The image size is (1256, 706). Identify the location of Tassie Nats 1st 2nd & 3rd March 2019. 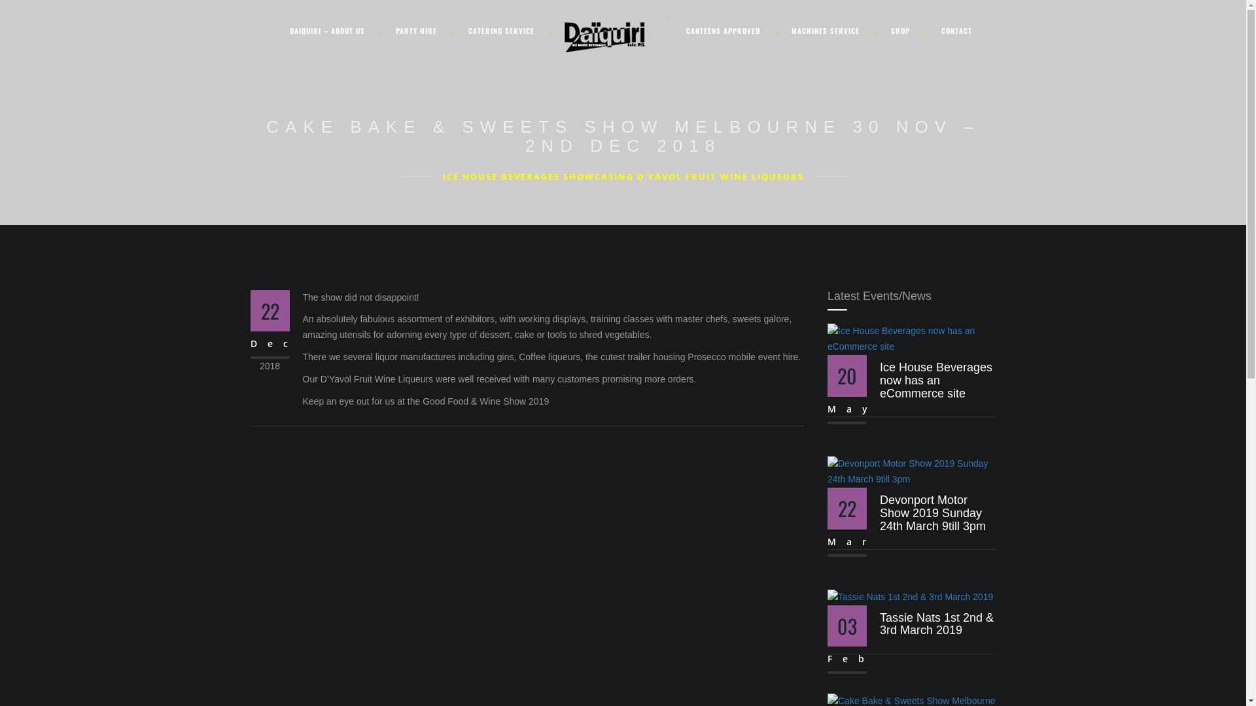
(937, 624).